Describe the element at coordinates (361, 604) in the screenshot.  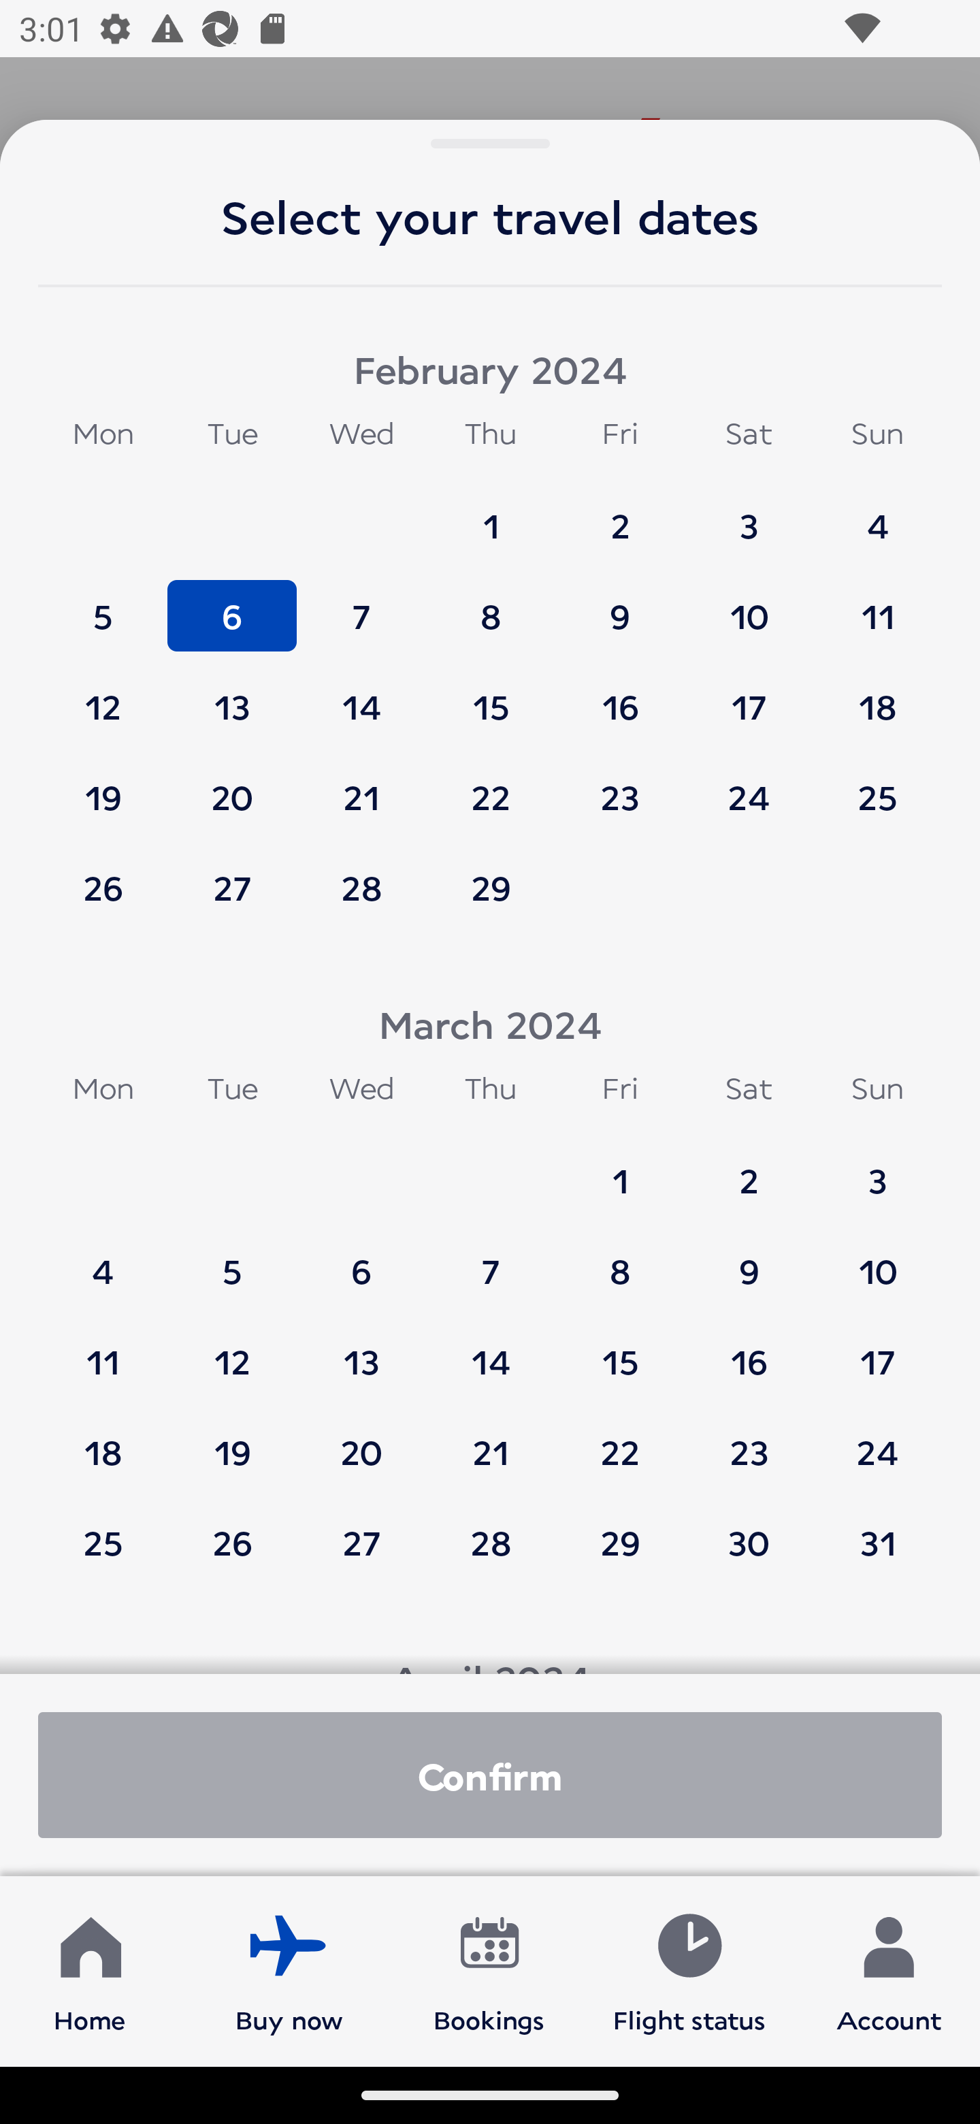
I see `7` at that location.